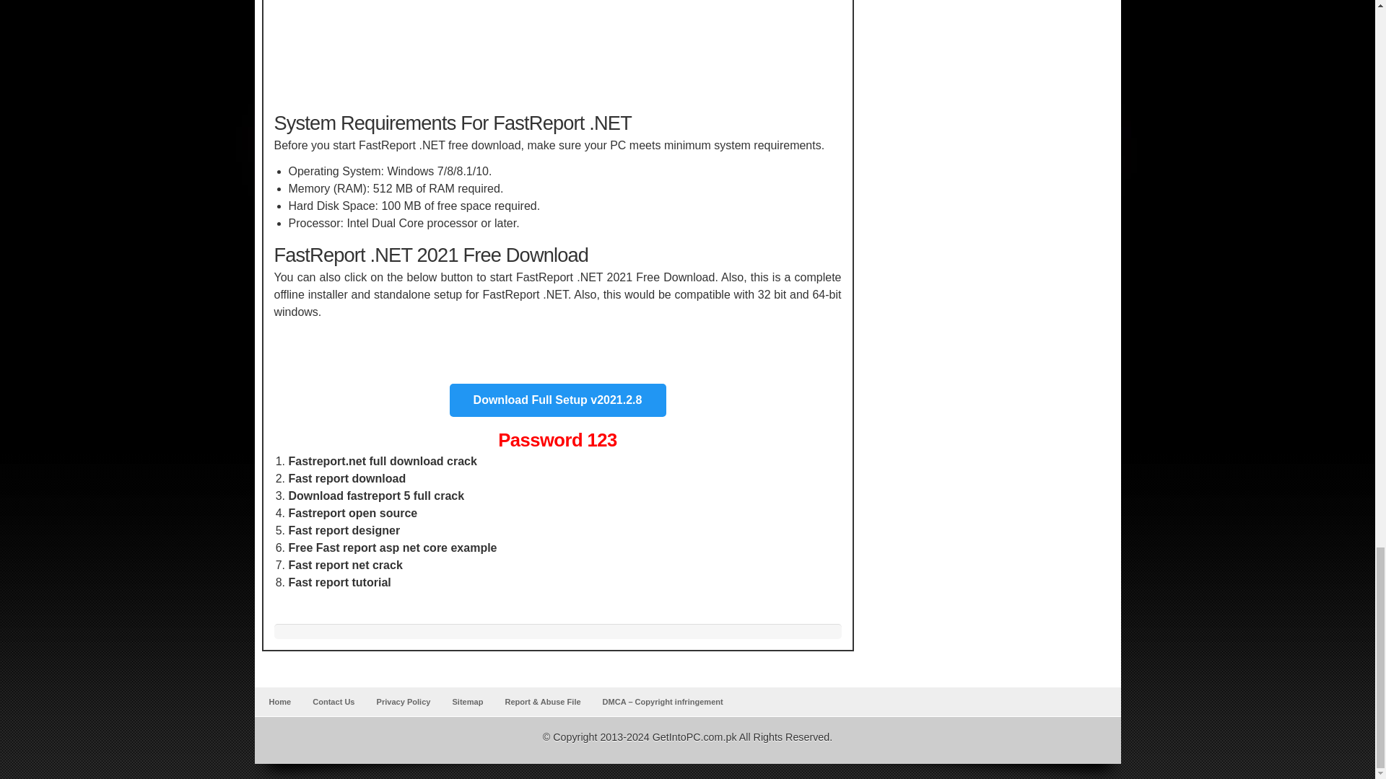  Describe the element at coordinates (468, 701) in the screenshot. I see `Sitemap` at that location.